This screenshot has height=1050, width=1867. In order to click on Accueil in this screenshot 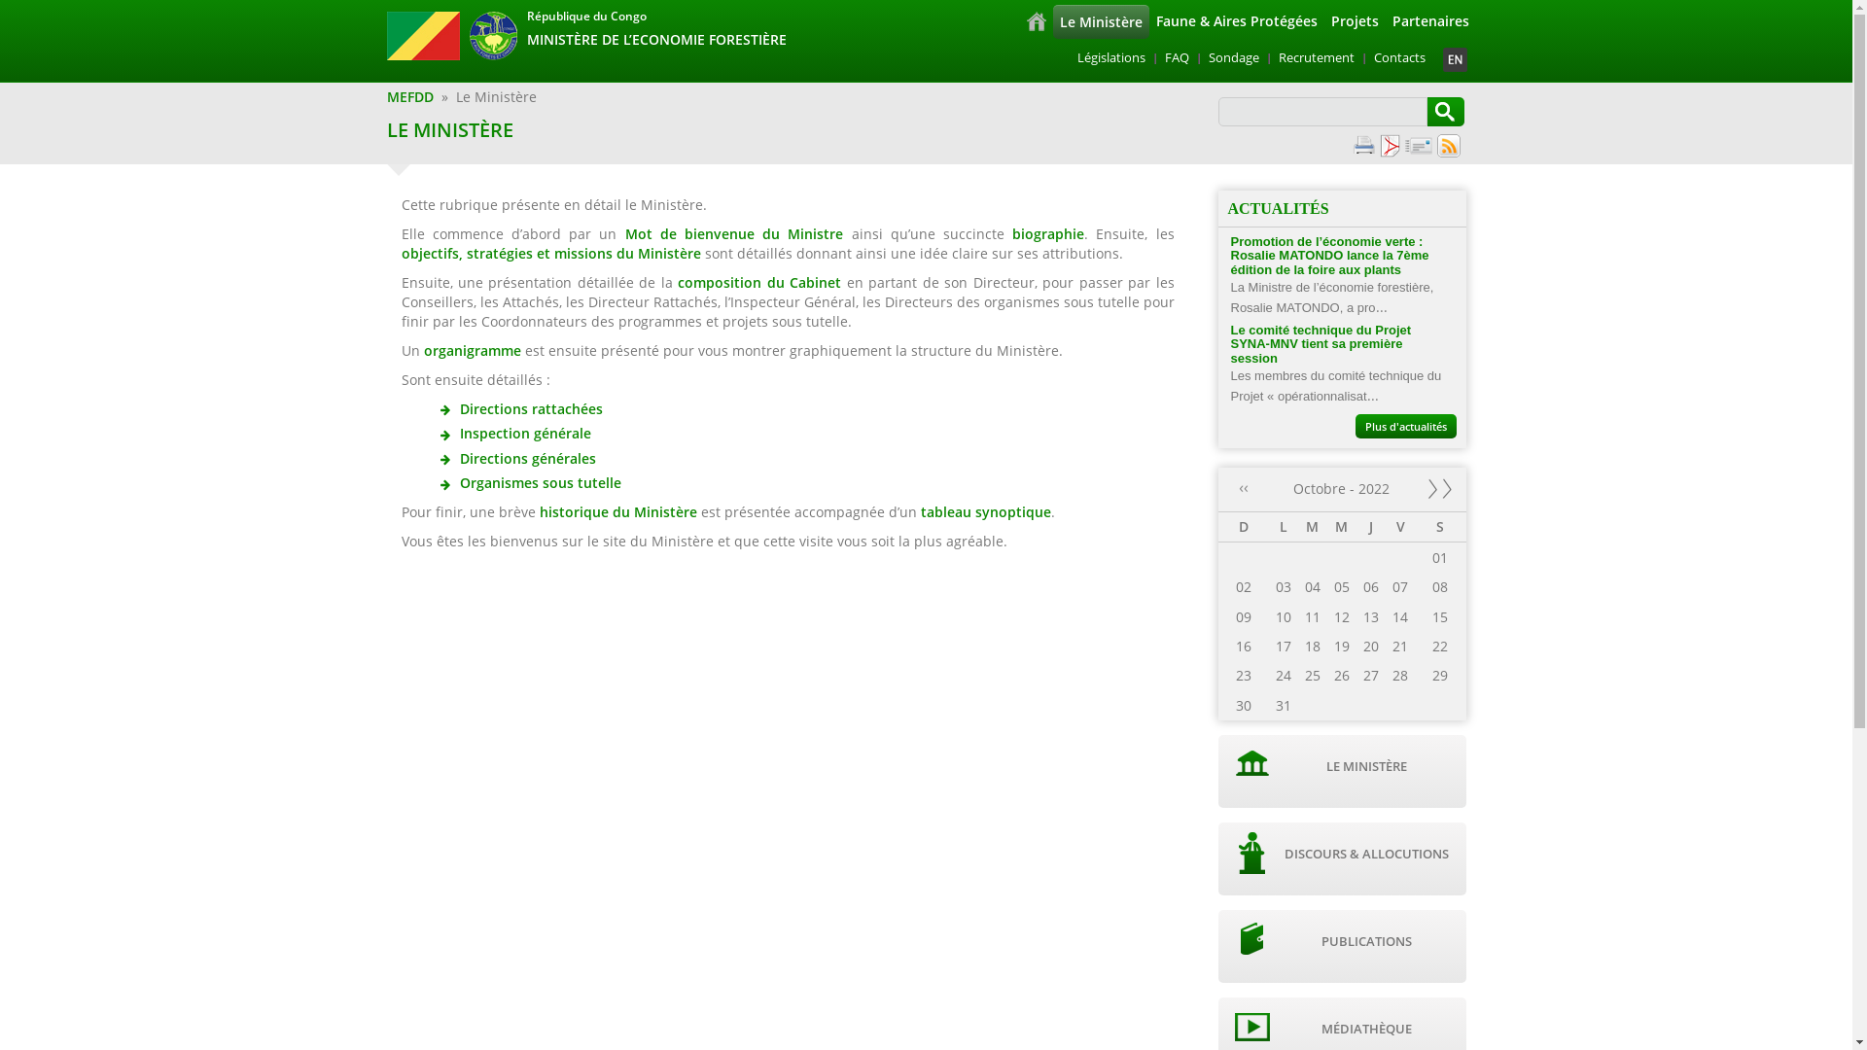, I will do `click(1036, 21)`.